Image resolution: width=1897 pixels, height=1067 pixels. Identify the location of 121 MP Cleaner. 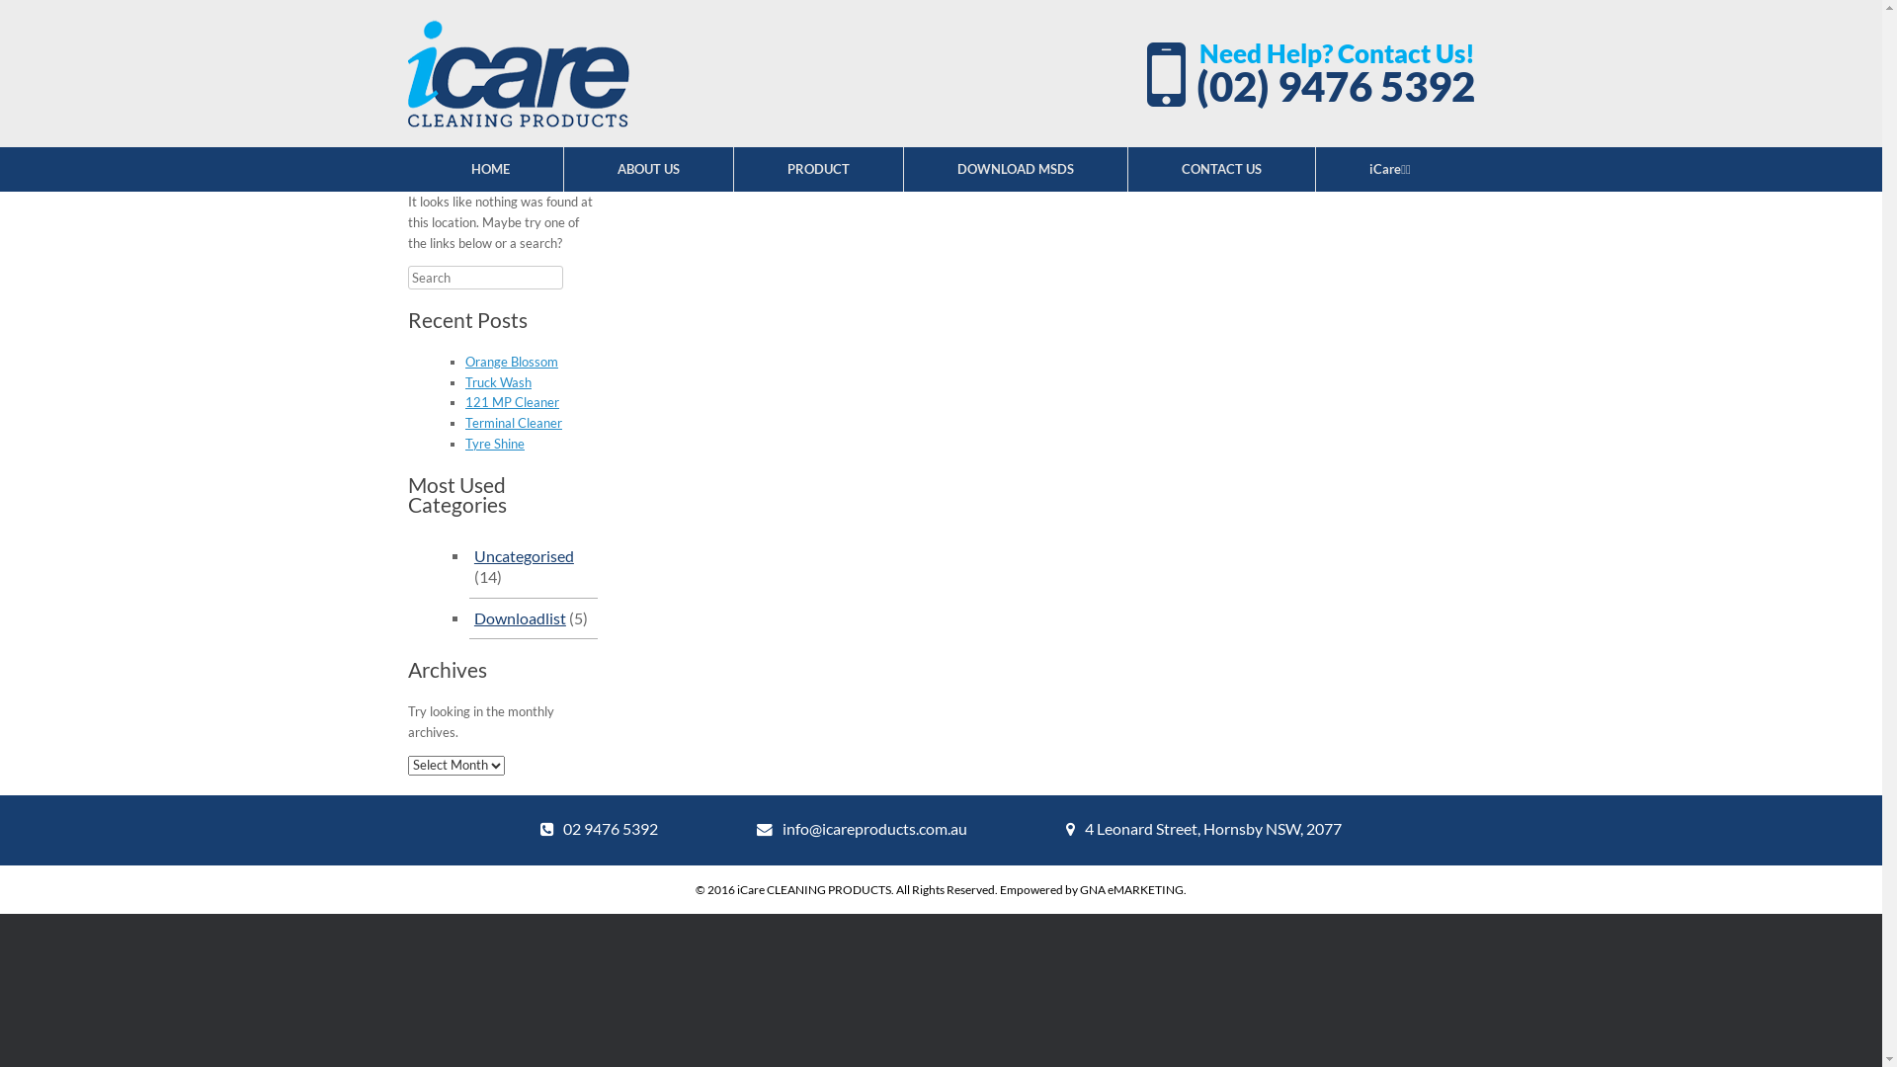
(512, 402).